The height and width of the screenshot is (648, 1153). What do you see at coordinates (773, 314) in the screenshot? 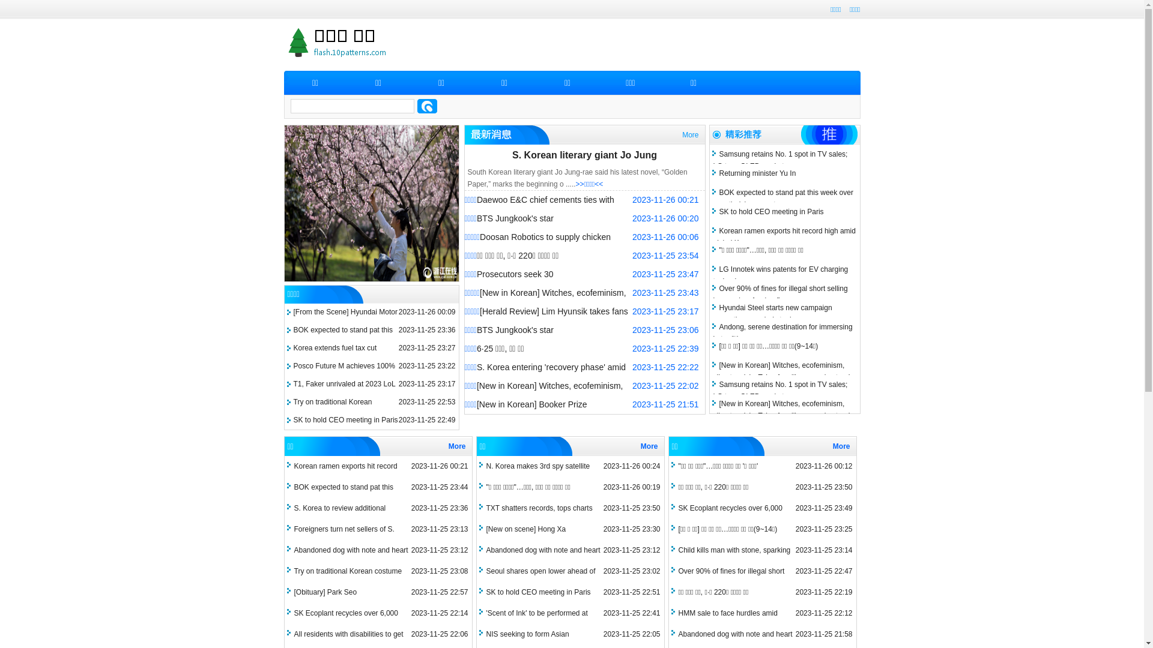
I see `Hyundai Steel starts new campaign promoting recycled steel` at bounding box center [773, 314].